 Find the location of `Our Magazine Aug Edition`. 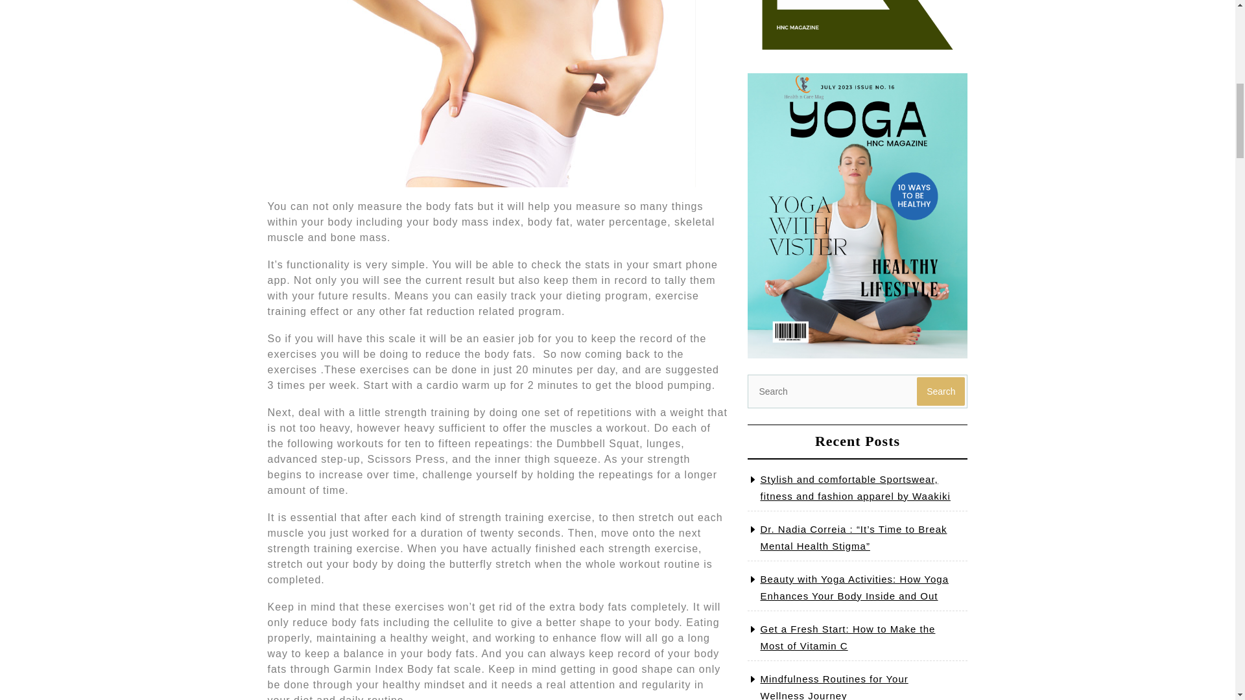

Our Magazine Aug Edition is located at coordinates (857, 29).